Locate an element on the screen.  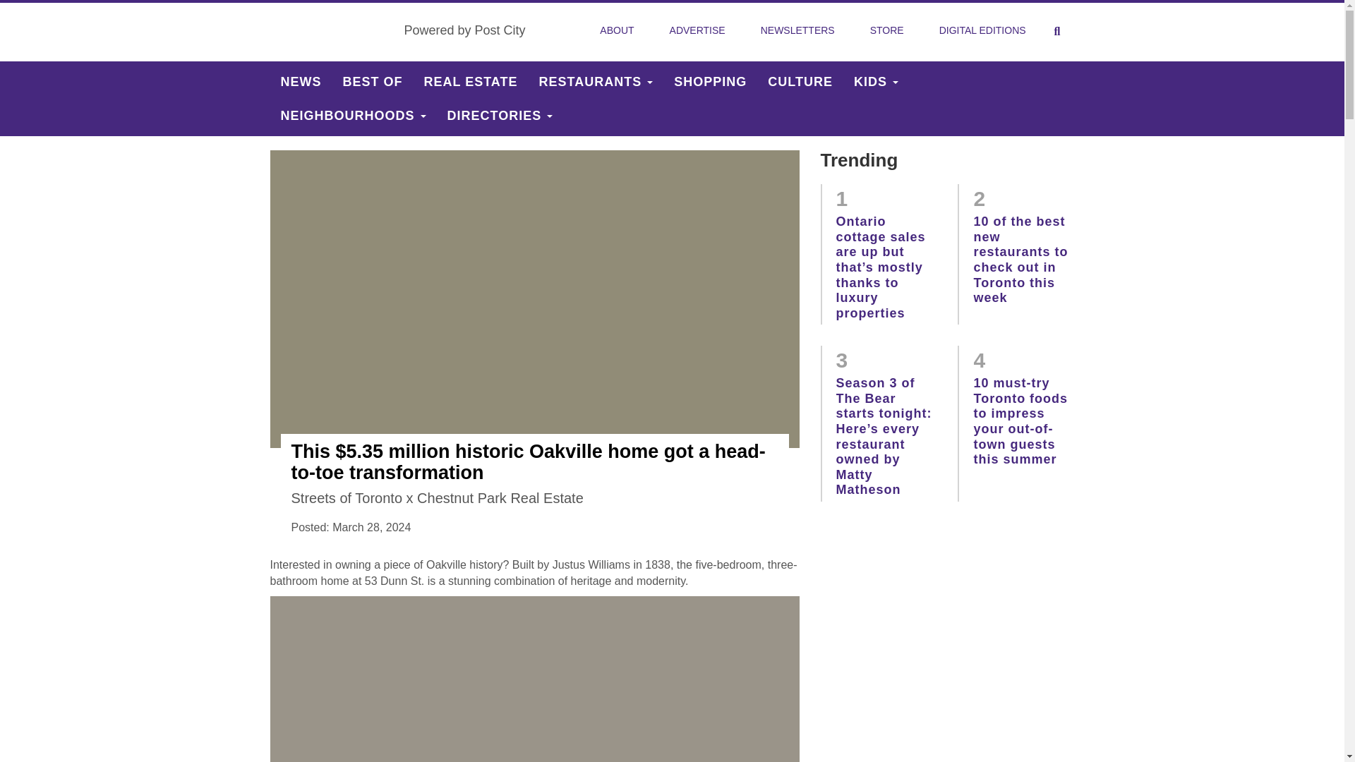
STORE is located at coordinates (887, 30).